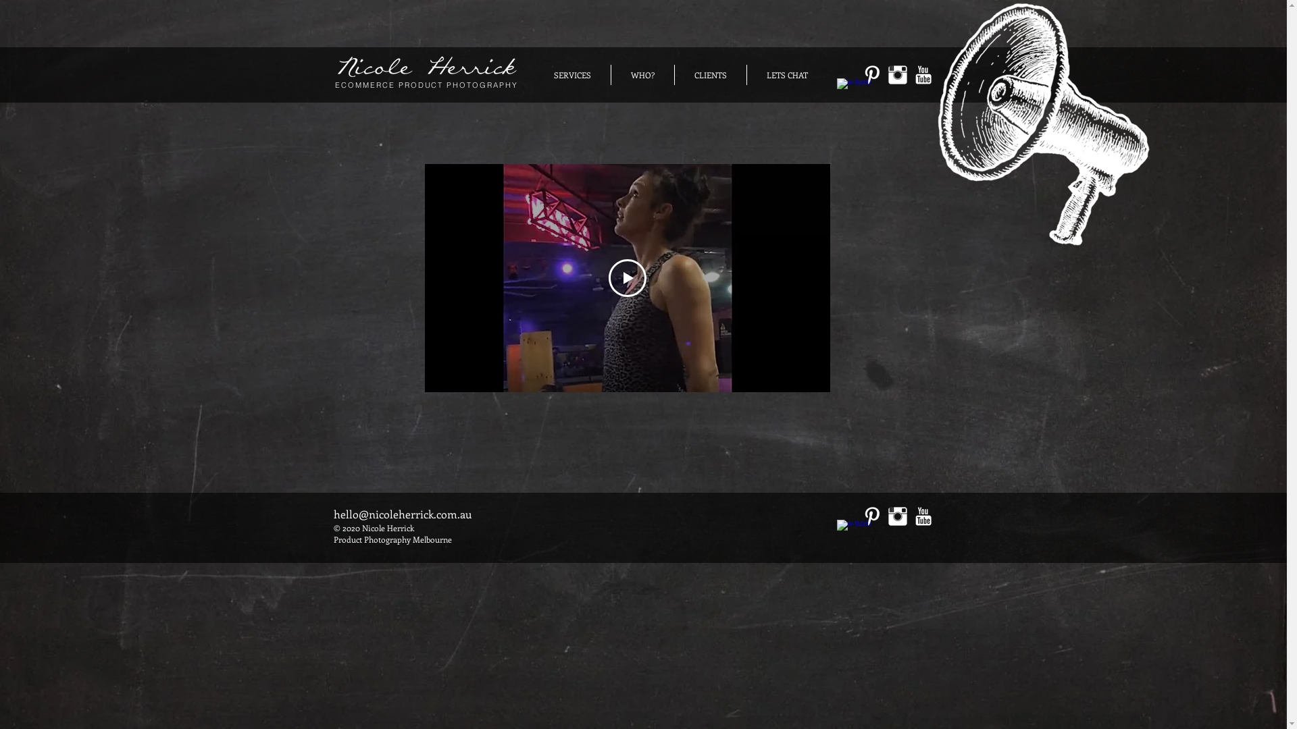 The width and height of the screenshot is (1297, 729). I want to click on hello@nicoleherrick.com.au, so click(403, 514).